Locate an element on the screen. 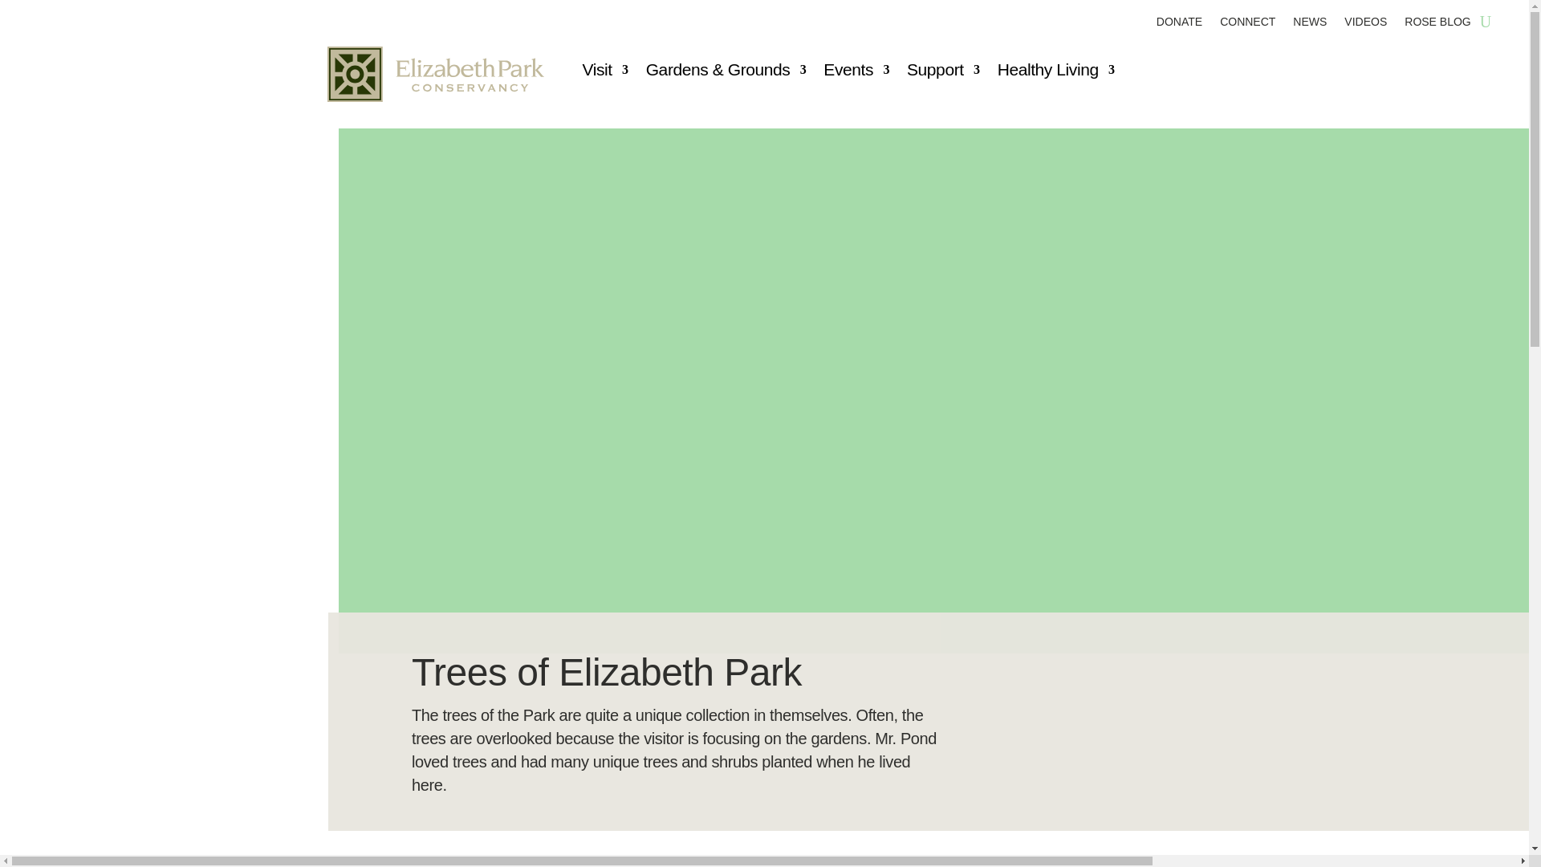  VIDEOS is located at coordinates (1365, 25).